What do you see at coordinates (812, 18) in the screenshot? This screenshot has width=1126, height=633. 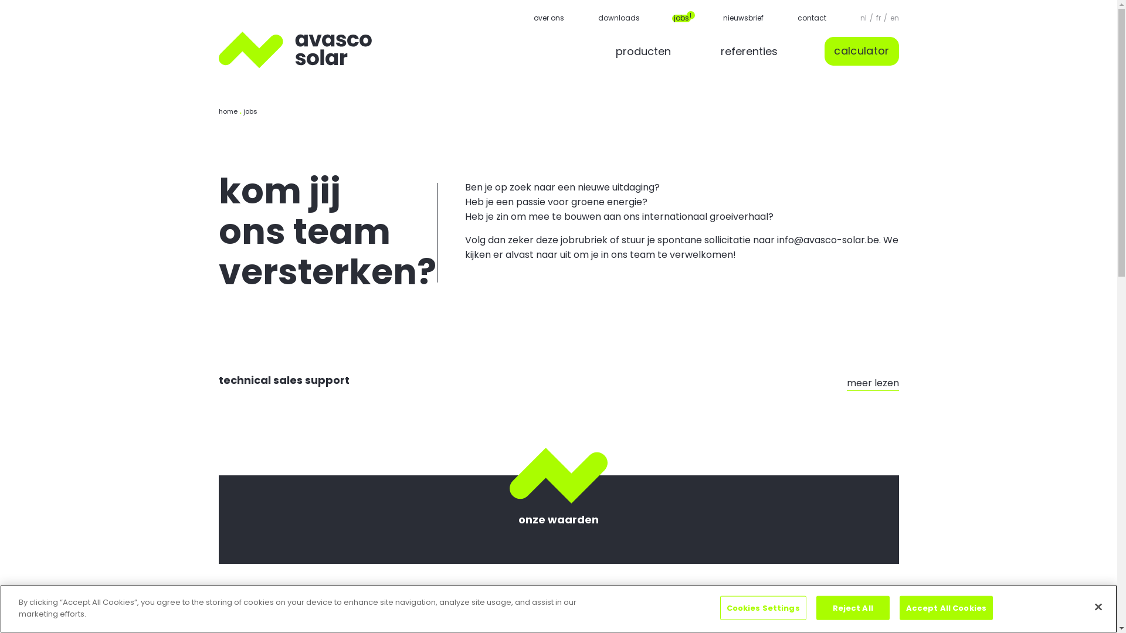 I see `contact` at bounding box center [812, 18].